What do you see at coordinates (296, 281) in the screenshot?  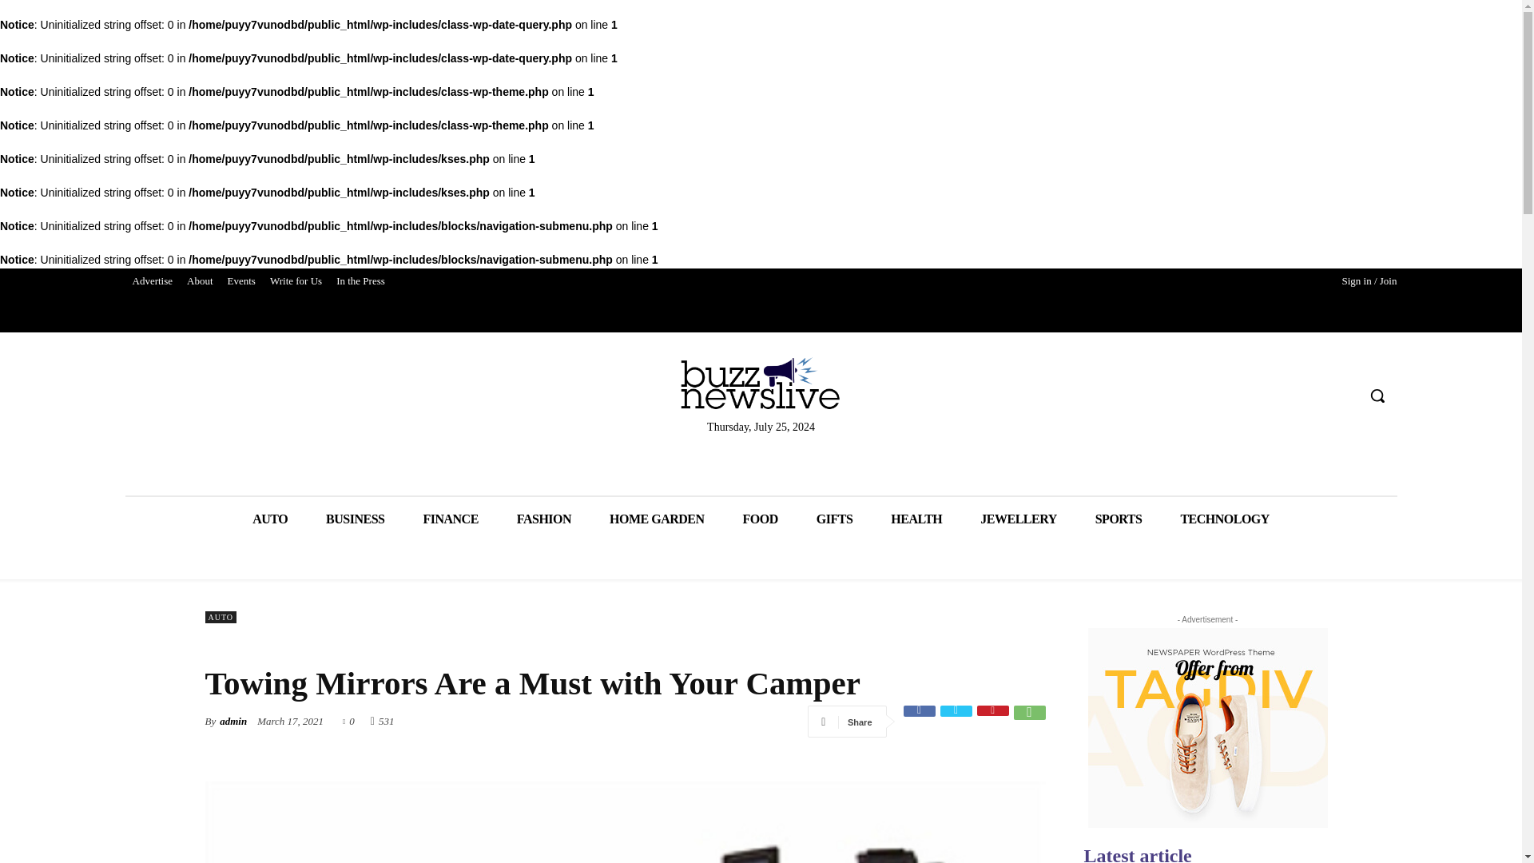 I see `Write for Us` at bounding box center [296, 281].